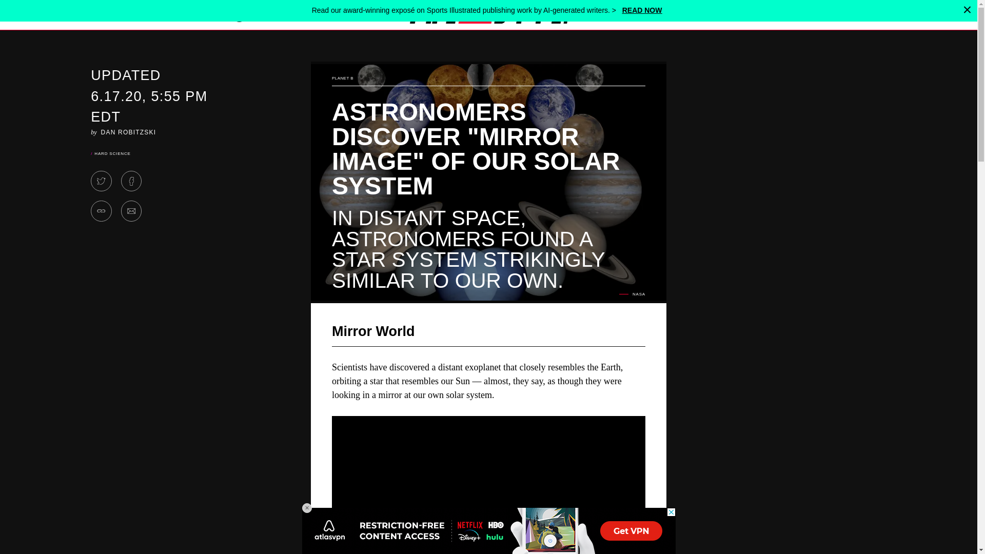  I want to click on Copy Link, so click(101, 211).